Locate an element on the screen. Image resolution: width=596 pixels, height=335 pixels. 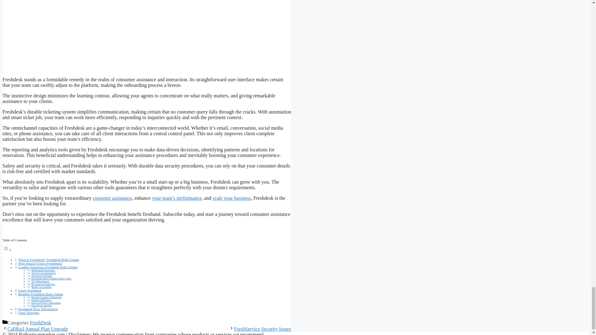
Reporting and Analytics is located at coordinates (43, 284).